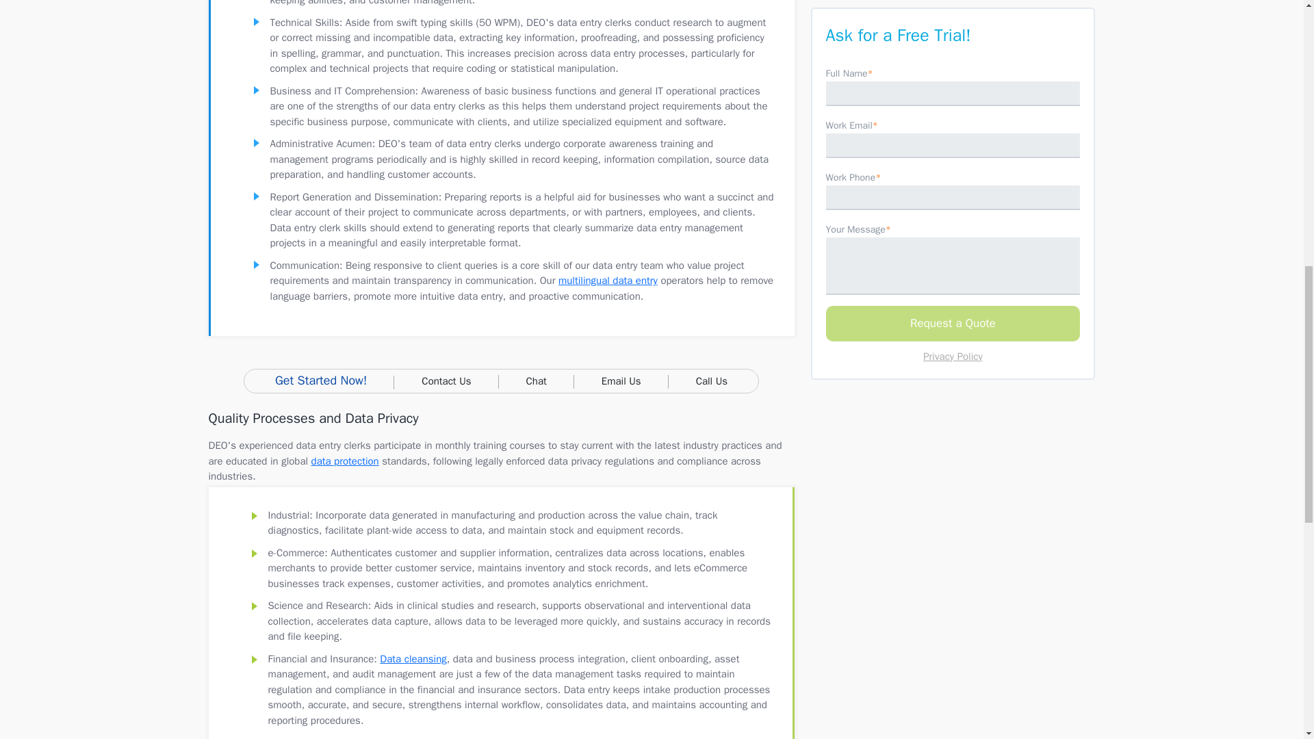 Image resolution: width=1314 pixels, height=739 pixels. What do you see at coordinates (413, 658) in the screenshot?
I see `Data Cleansing Services` at bounding box center [413, 658].